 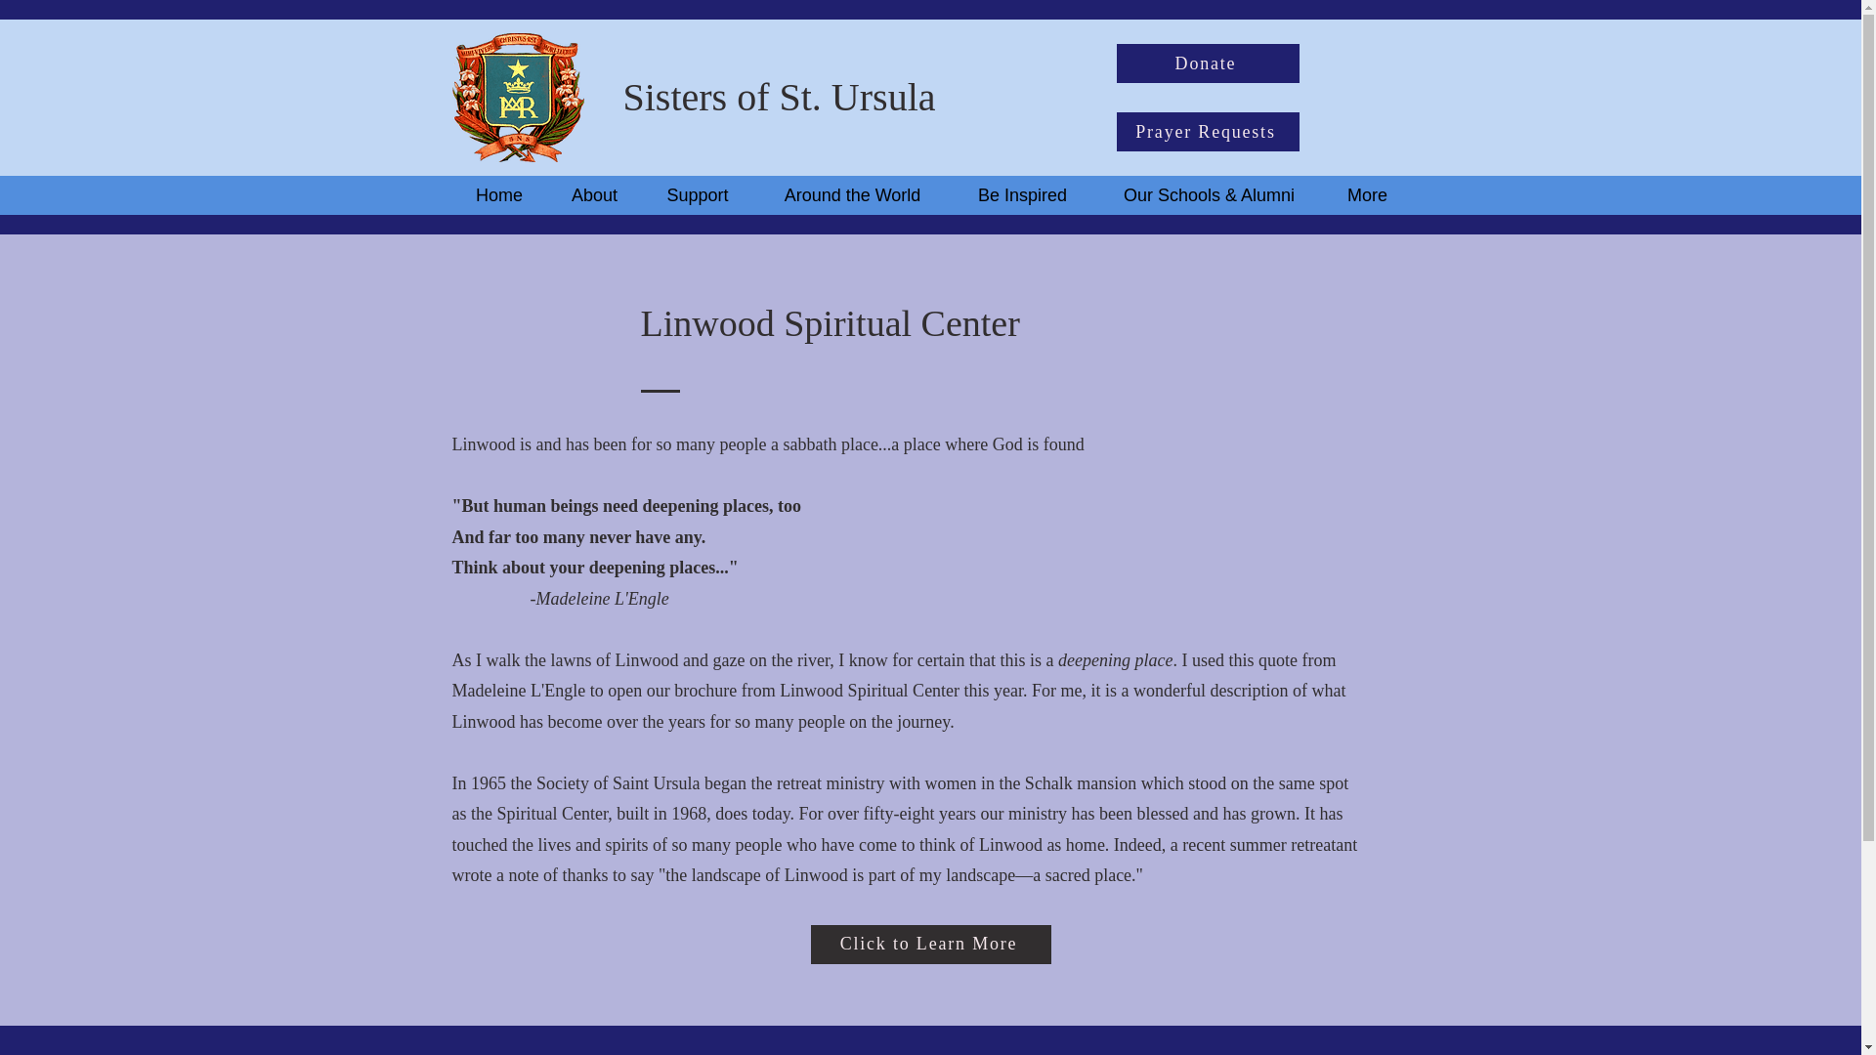 What do you see at coordinates (696, 194) in the screenshot?
I see `Support` at bounding box center [696, 194].